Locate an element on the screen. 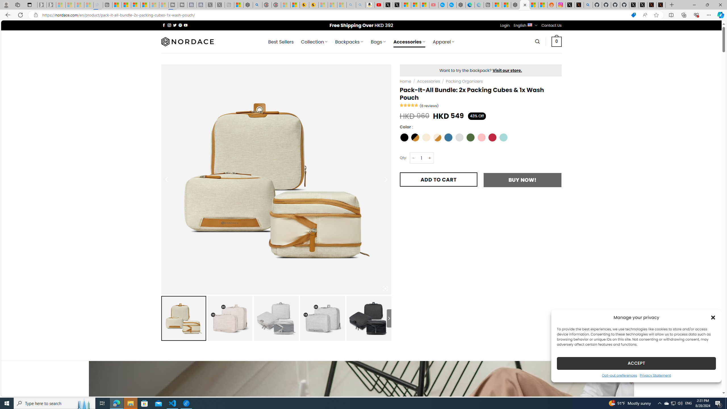  Profile / X is located at coordinates (633, 5).